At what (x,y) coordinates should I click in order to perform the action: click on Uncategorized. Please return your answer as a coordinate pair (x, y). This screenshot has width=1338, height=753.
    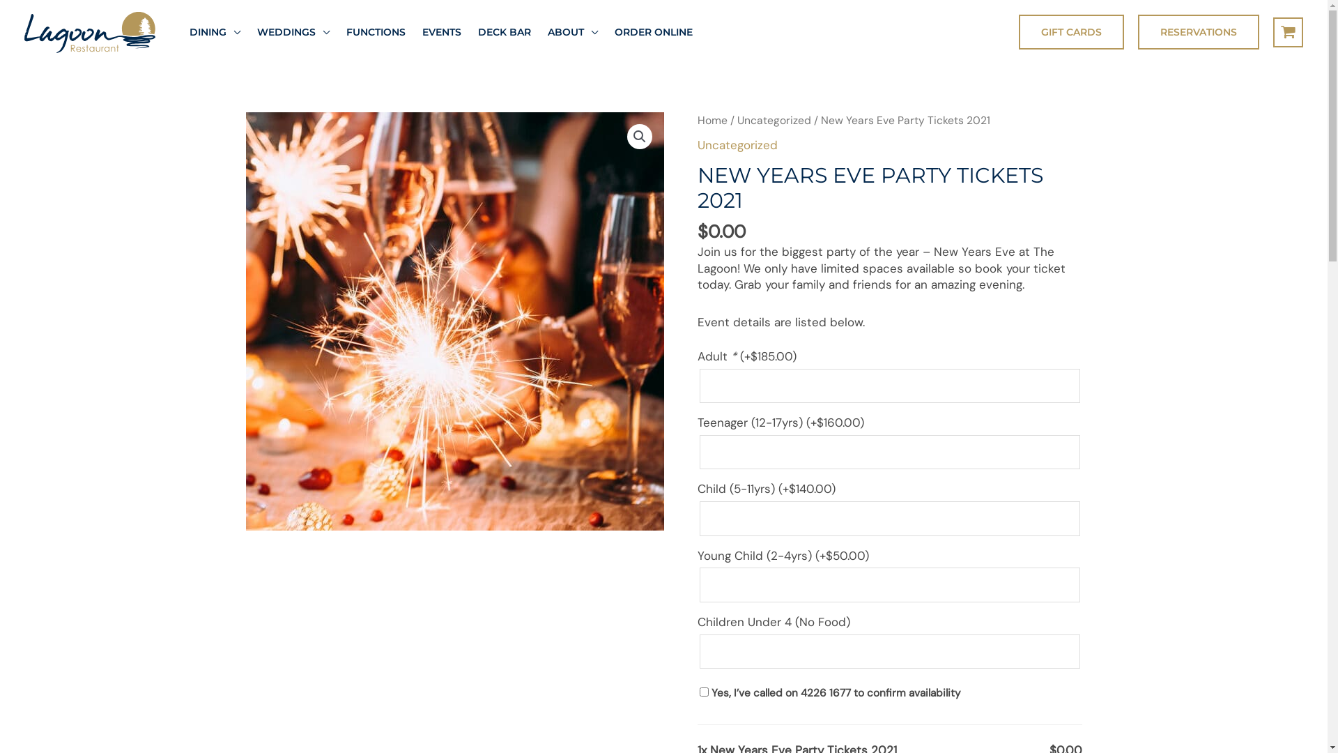
    Looking at the image, I should click on (737, 145).